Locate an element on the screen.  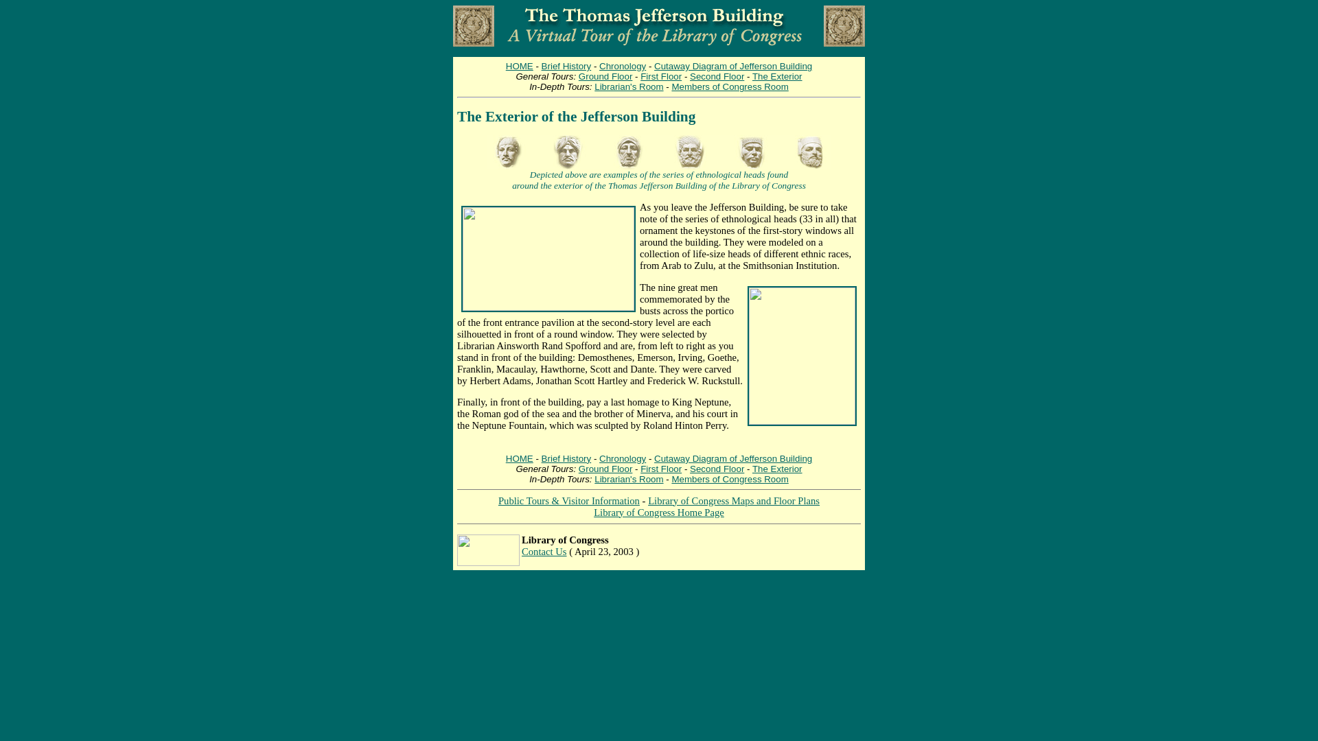
Brief History is located at coordinates (567, 458).